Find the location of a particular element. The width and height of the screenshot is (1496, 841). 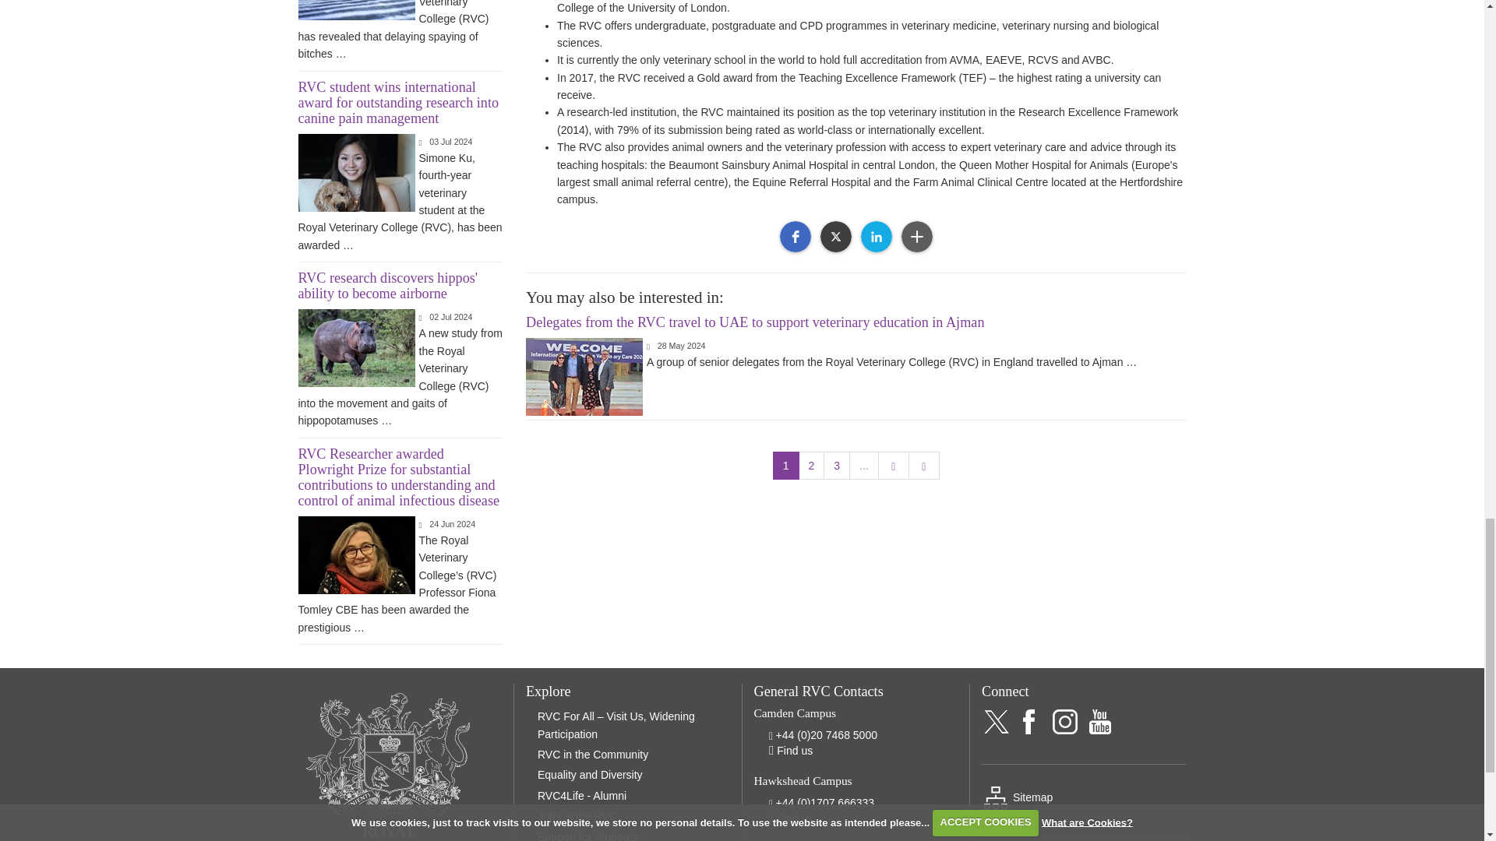

3 is located at coordinates (837, 465).